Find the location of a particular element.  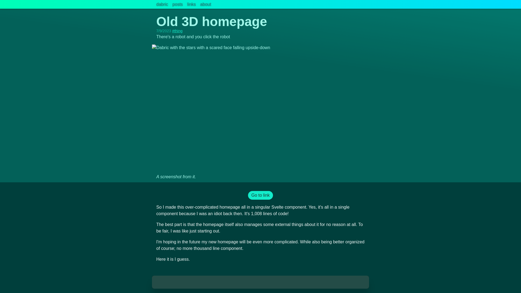

dabric is located at coordinates (162, 4).